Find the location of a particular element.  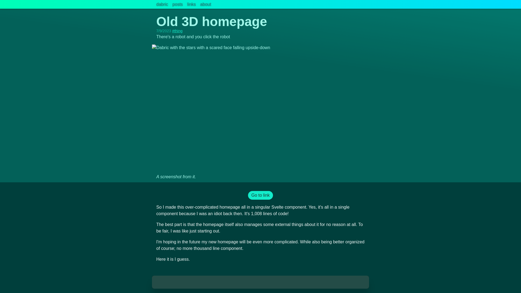

dabric is located at coordinates (162, 4).